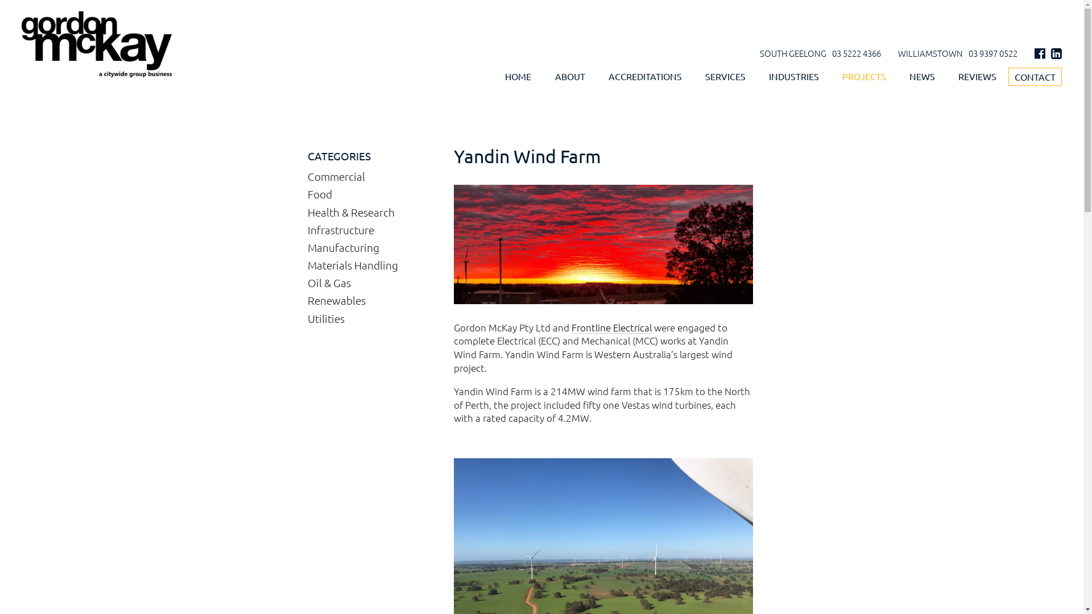 The image size is (1092, 614). Describe the element at coordinates (518, 77) in the screenshot. I see `HOME` at that location.